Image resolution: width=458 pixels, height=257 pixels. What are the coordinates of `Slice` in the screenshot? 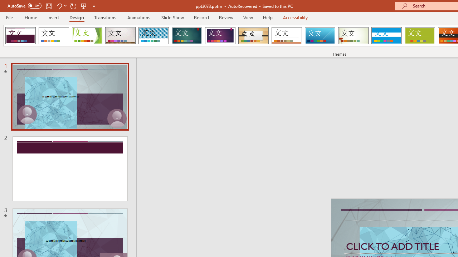 It's located at (320, 36).